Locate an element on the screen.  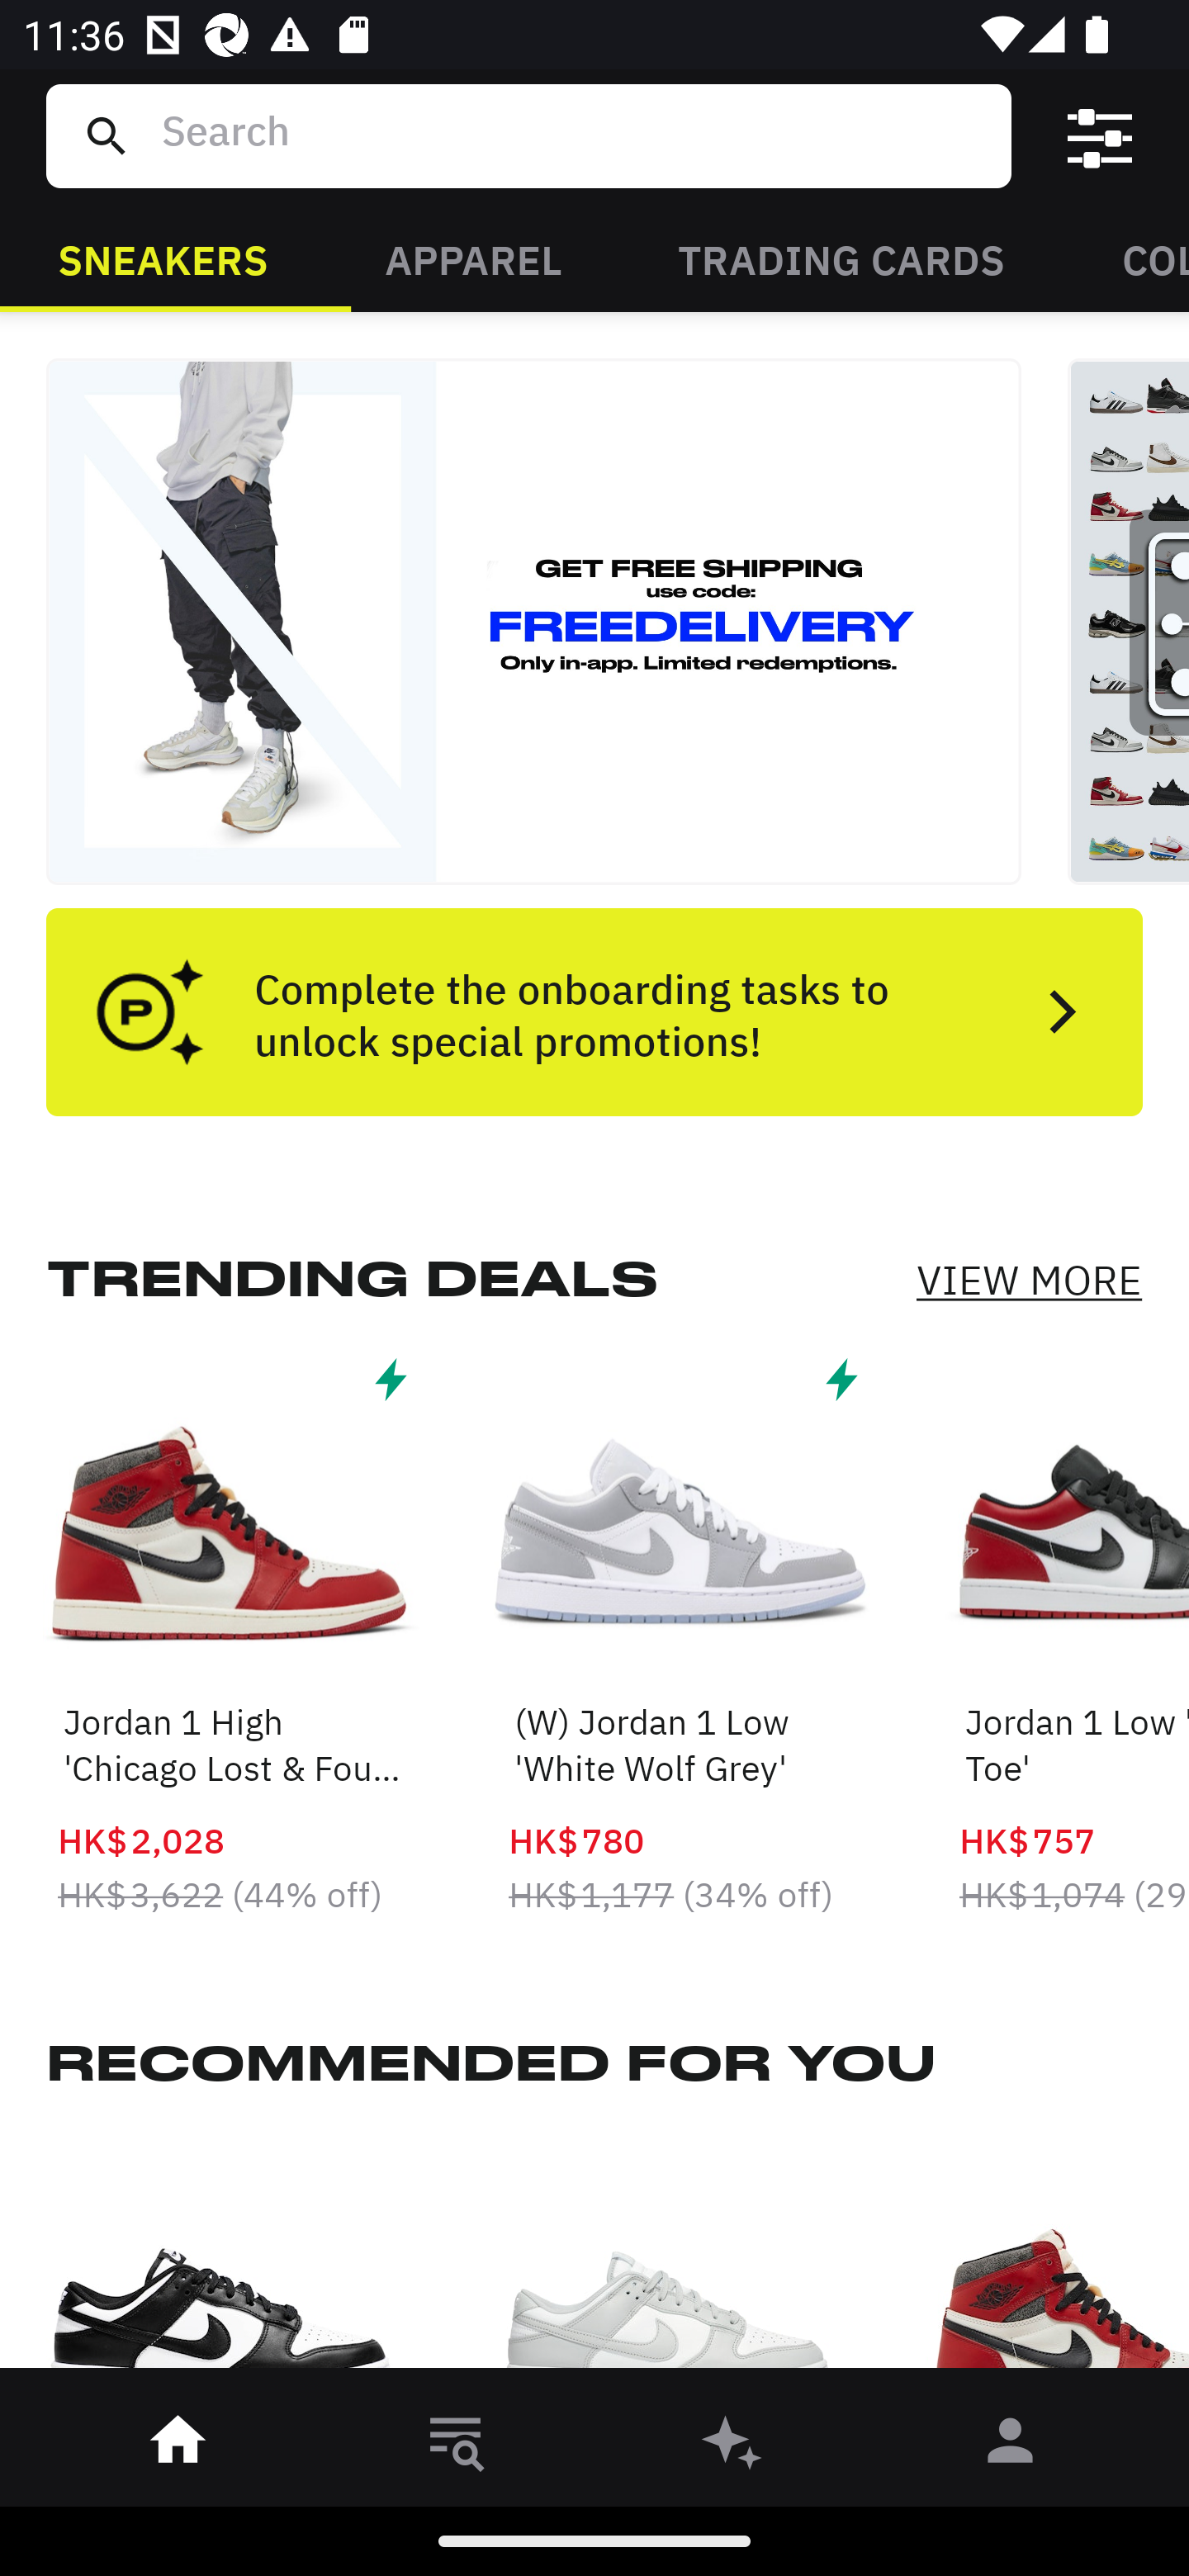
VIEW MORE is located at coordinates (1029, 1280).